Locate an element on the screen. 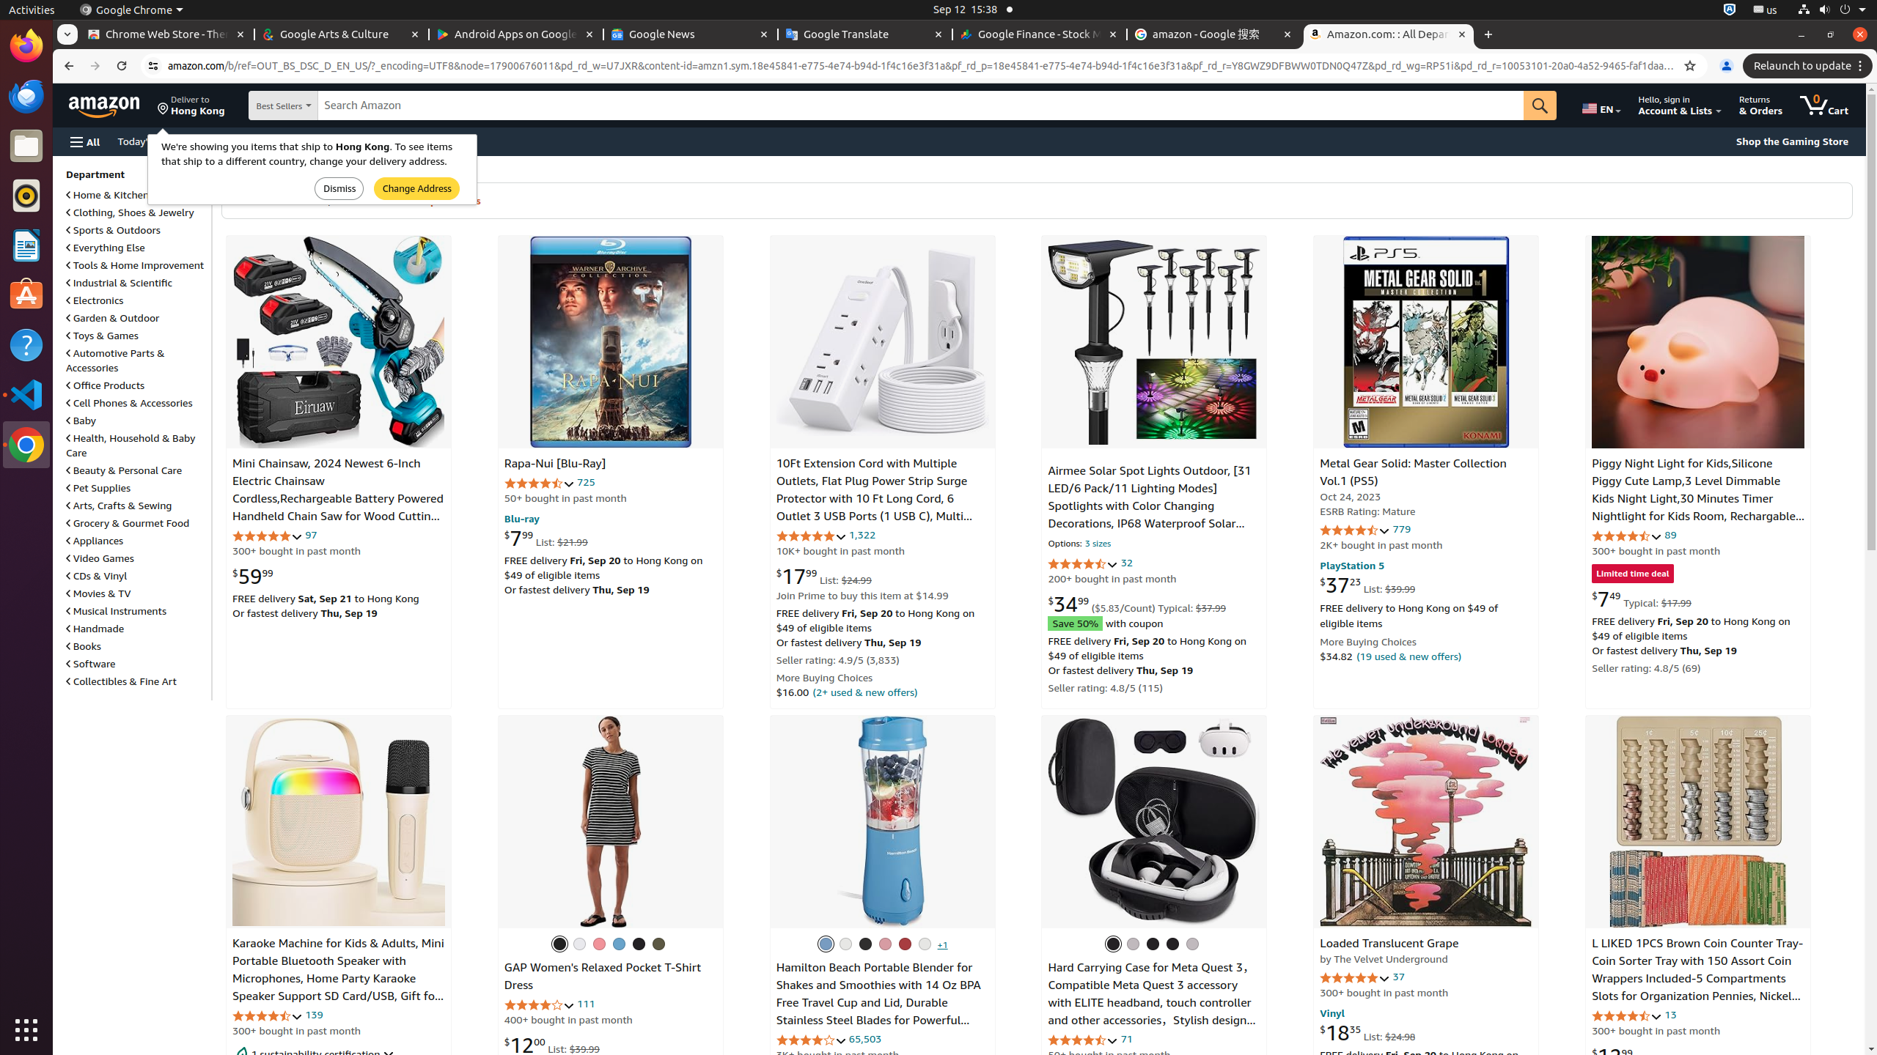 The width and height of the screenshot is (1877, 1055). Back is located at coordinates (67, 66).